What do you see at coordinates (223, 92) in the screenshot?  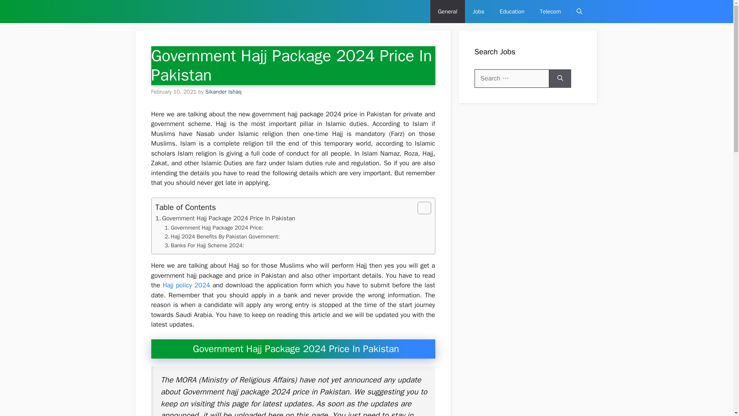 I see `View all posts by Sikander Ishaq` at bounding box center [223, 92].